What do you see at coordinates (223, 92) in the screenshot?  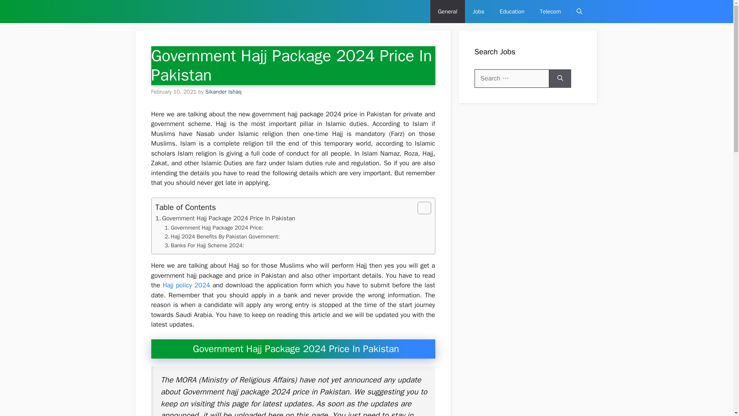 I see `View all posts by Sikander Ishaq` at bounding box center [223, 92].